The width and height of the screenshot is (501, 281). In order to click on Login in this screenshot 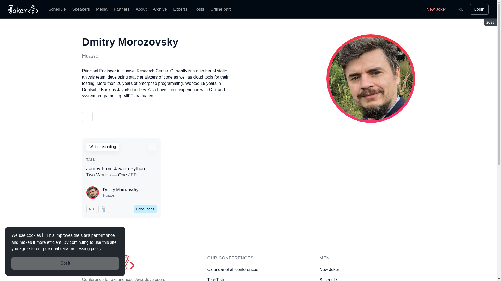, I will do `click(479, 9)`.